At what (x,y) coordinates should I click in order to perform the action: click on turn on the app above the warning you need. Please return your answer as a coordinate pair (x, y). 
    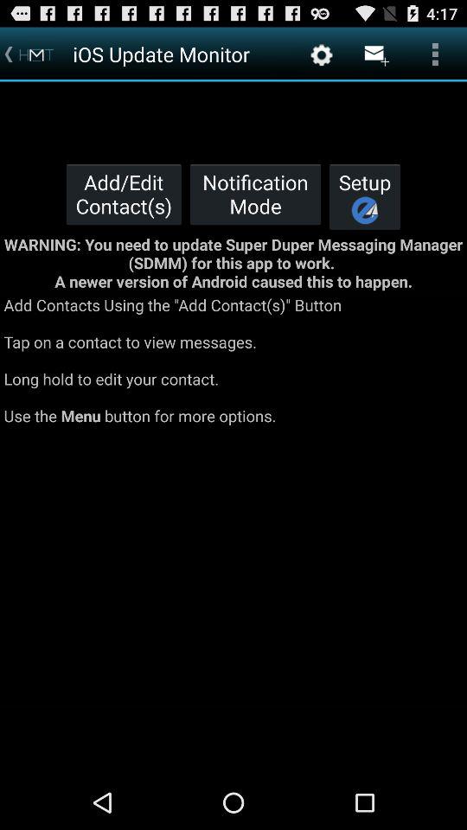
    Looking at the image, I should click on (255, 194).